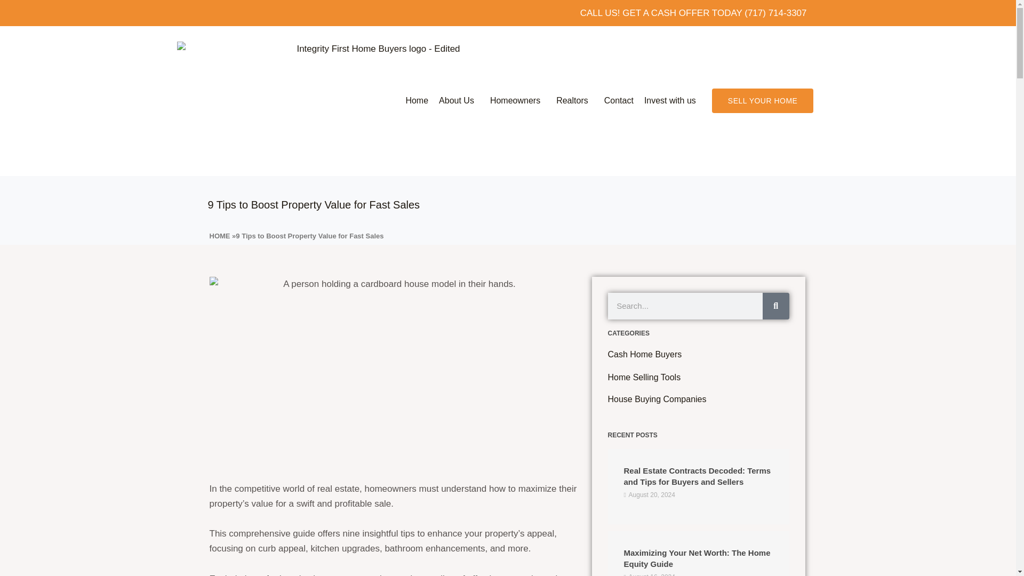 This screenshot has width=1024, height=576. What do you see at coordinates (645, 354) in the screenshot?
I see `Cash Home Buyers` at bounding box center [645, 354].